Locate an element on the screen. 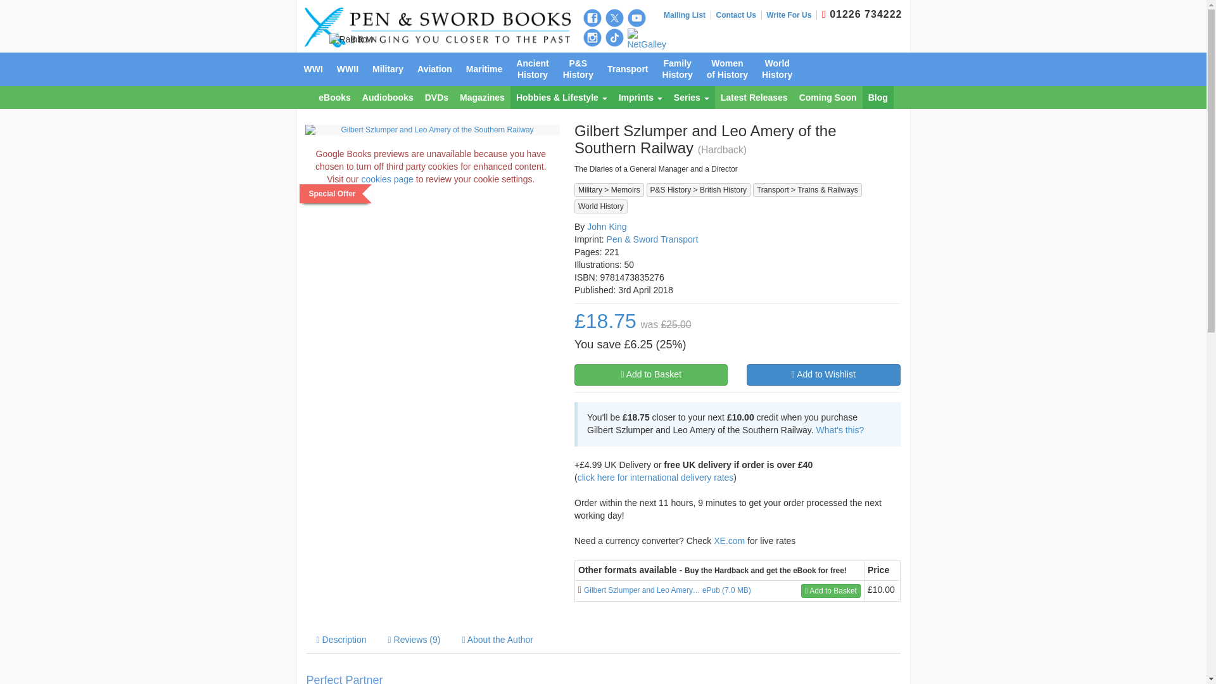  X is located at coordinates (614, 18).